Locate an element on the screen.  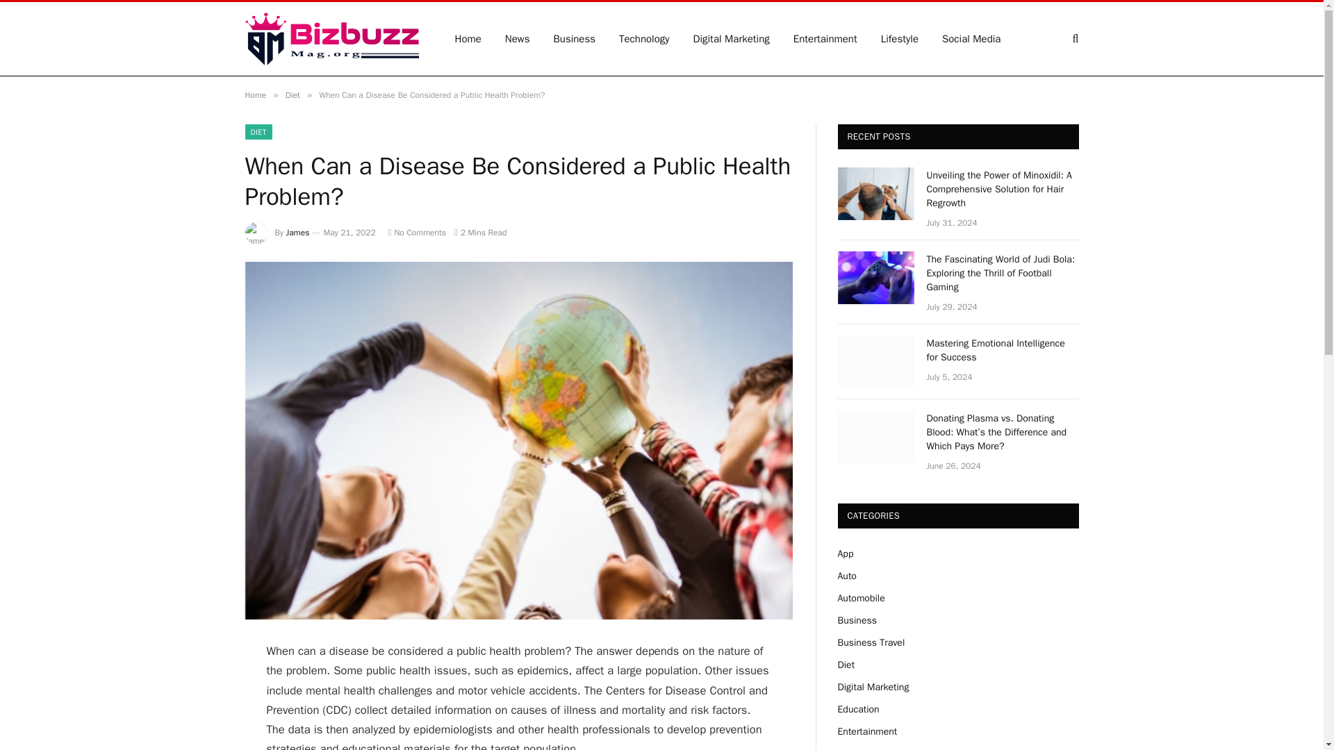
App is located at coordinates (845, 553).